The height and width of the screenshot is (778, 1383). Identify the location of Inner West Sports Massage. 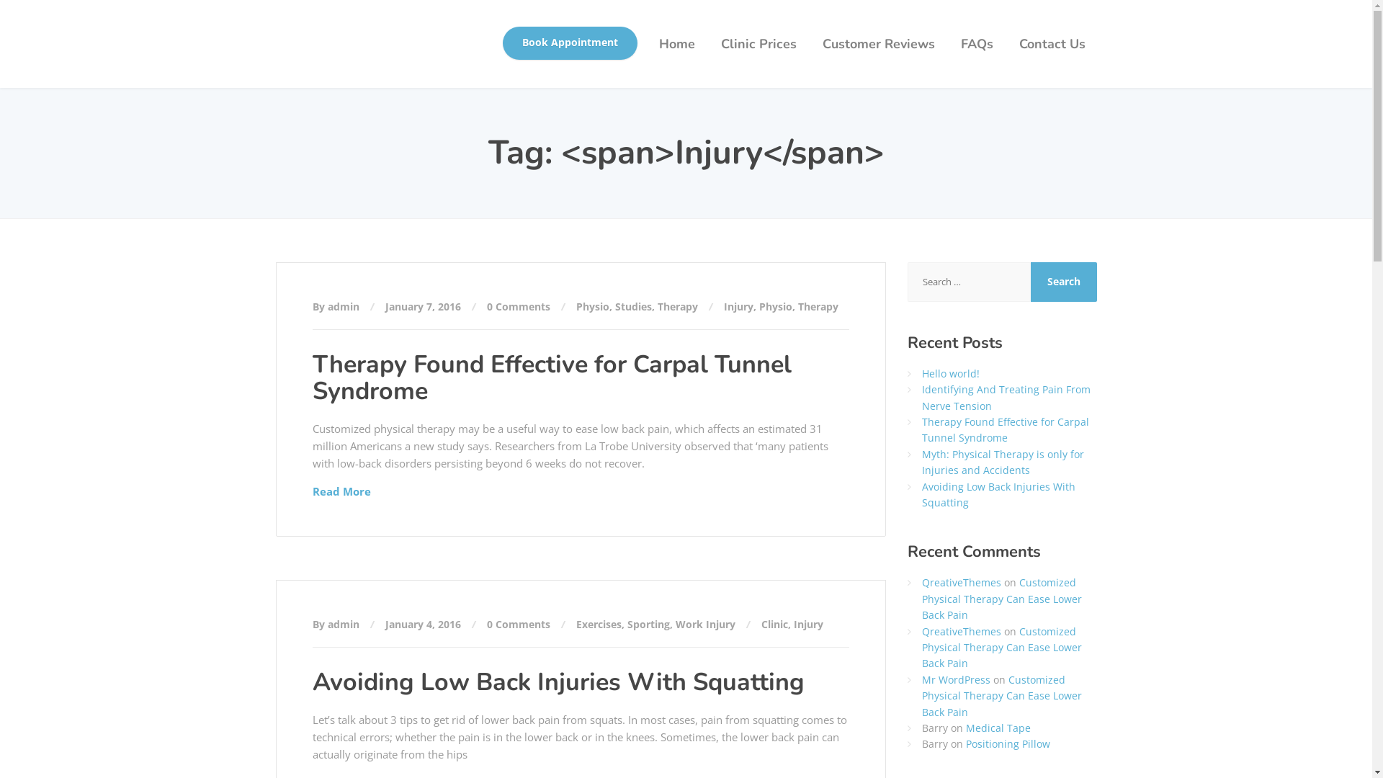
(275, 26).